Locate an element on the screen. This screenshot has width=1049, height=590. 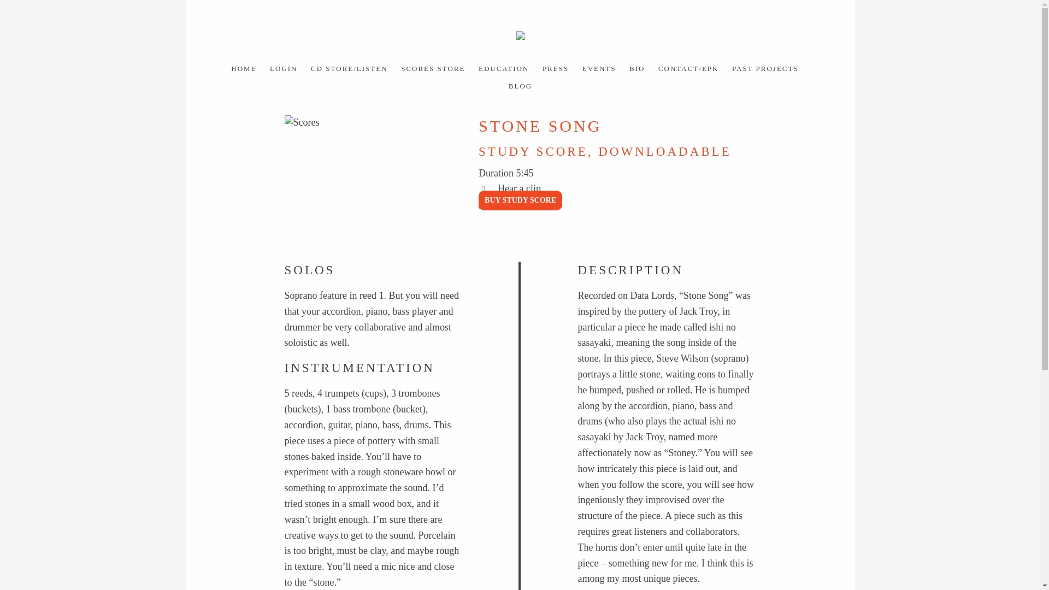
EDUCATION is located at coordinates (503, 68).